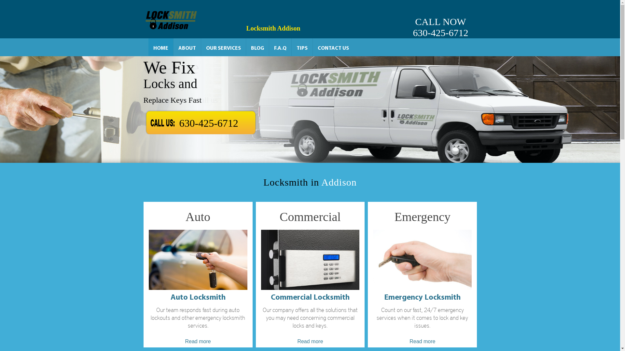 The height and width of the screenshot is (351, 625). Describe the element at coordinates (187, 47) in the screenshot. I see `ABOUT` at that location.